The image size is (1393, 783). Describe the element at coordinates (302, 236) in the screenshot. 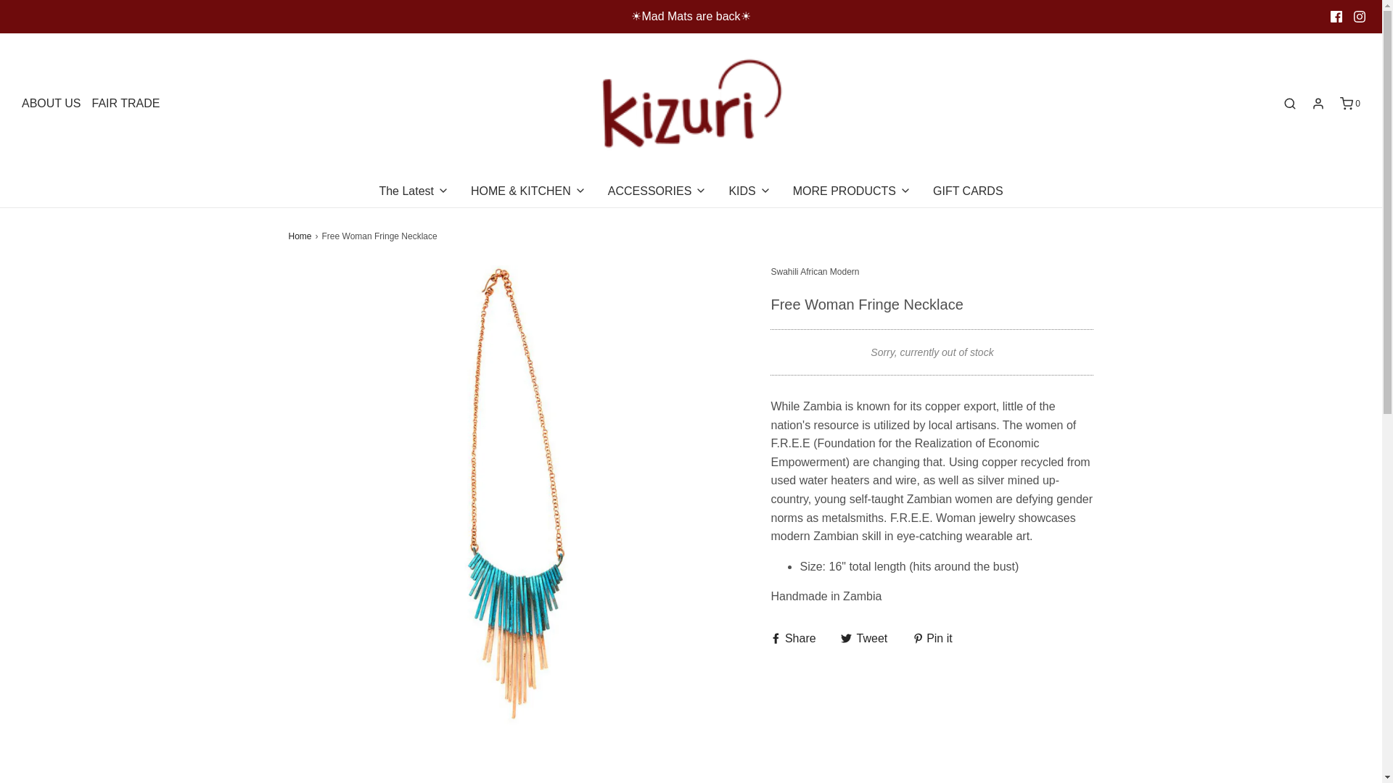

I see `Back to the frontpage` at that location.